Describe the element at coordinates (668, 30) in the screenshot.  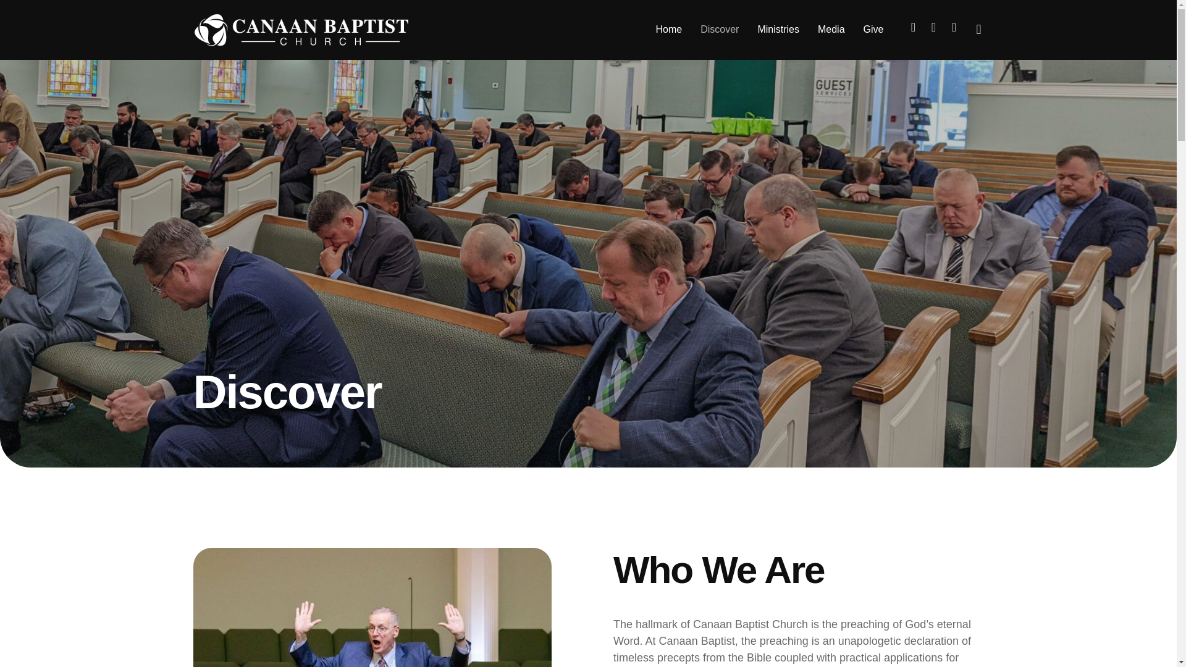
I see `Home` at that location.